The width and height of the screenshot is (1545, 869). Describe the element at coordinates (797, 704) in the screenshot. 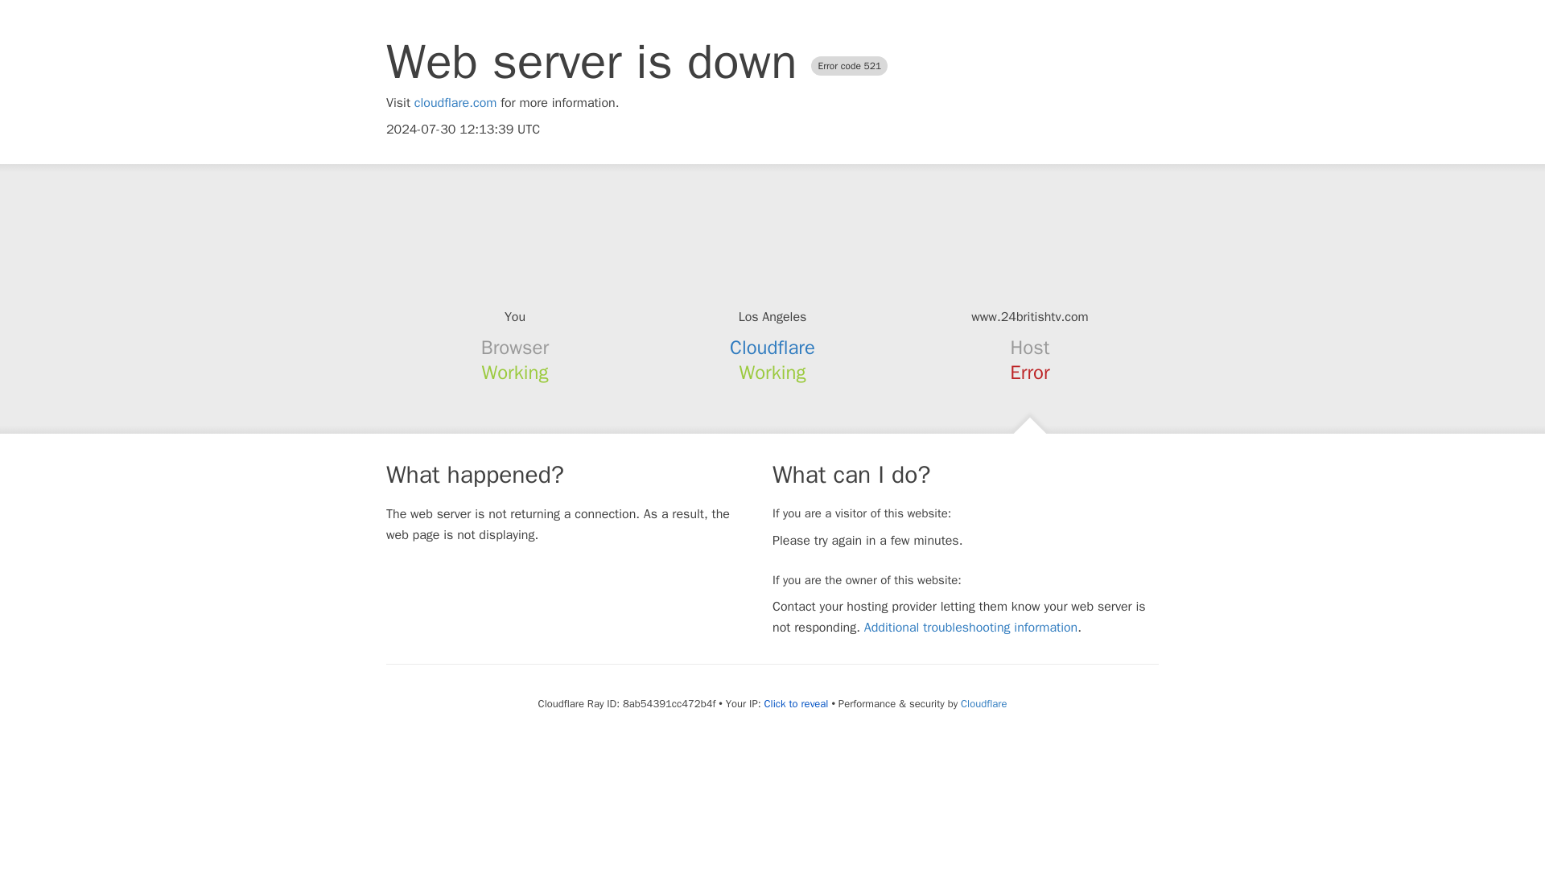

I see `Click to reveal` at that location.